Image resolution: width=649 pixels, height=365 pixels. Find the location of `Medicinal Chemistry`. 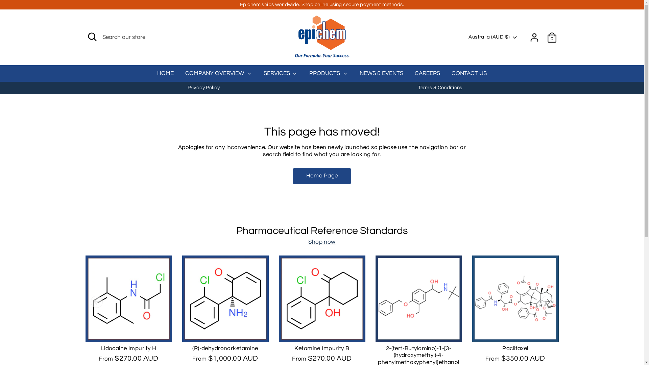

Medicinal Chemistry is located at coordinates (112, 248).